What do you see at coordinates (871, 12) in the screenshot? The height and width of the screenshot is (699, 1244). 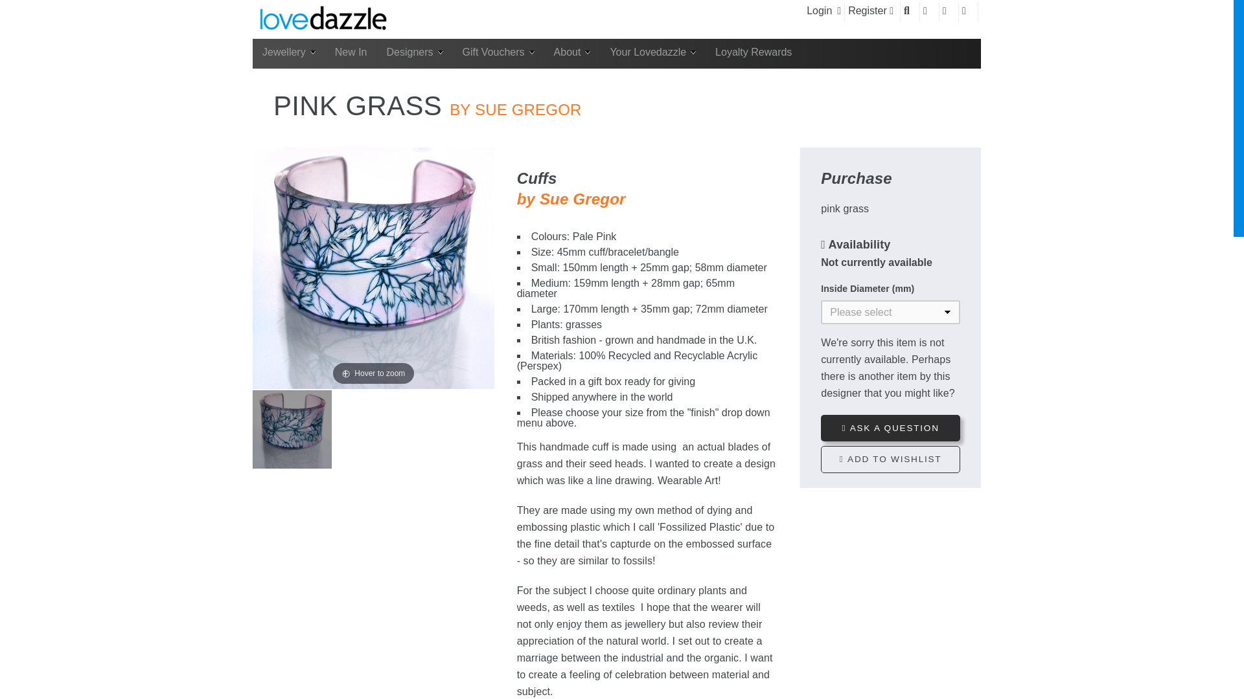 I see `Register` at bounding box center [871, 12].